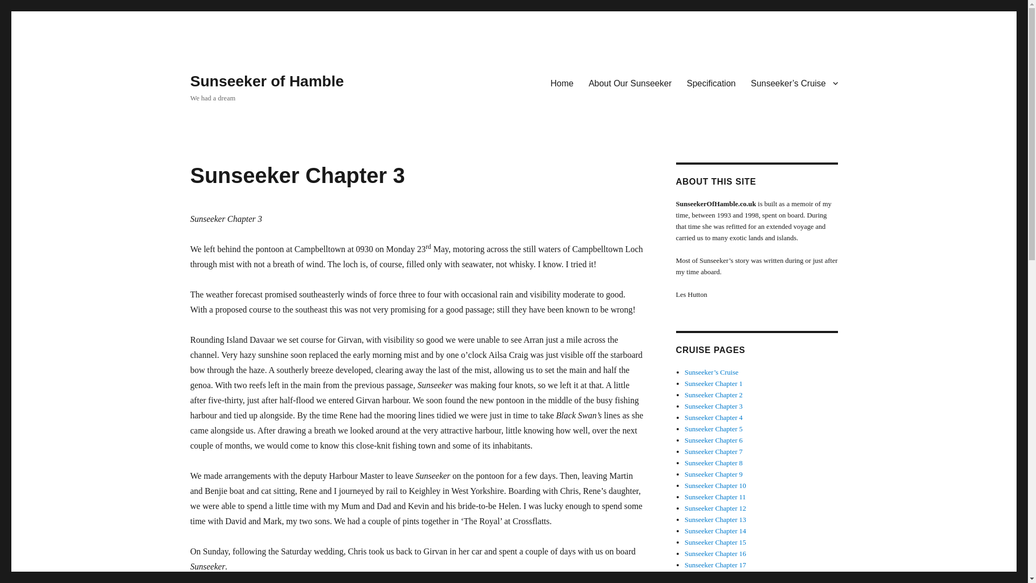 The height and width of the screenshot is (583, 1036). Describe the element at coordinates (713, 439) in the screenshot. I see `Sunseeker Chapter 6` at that location.